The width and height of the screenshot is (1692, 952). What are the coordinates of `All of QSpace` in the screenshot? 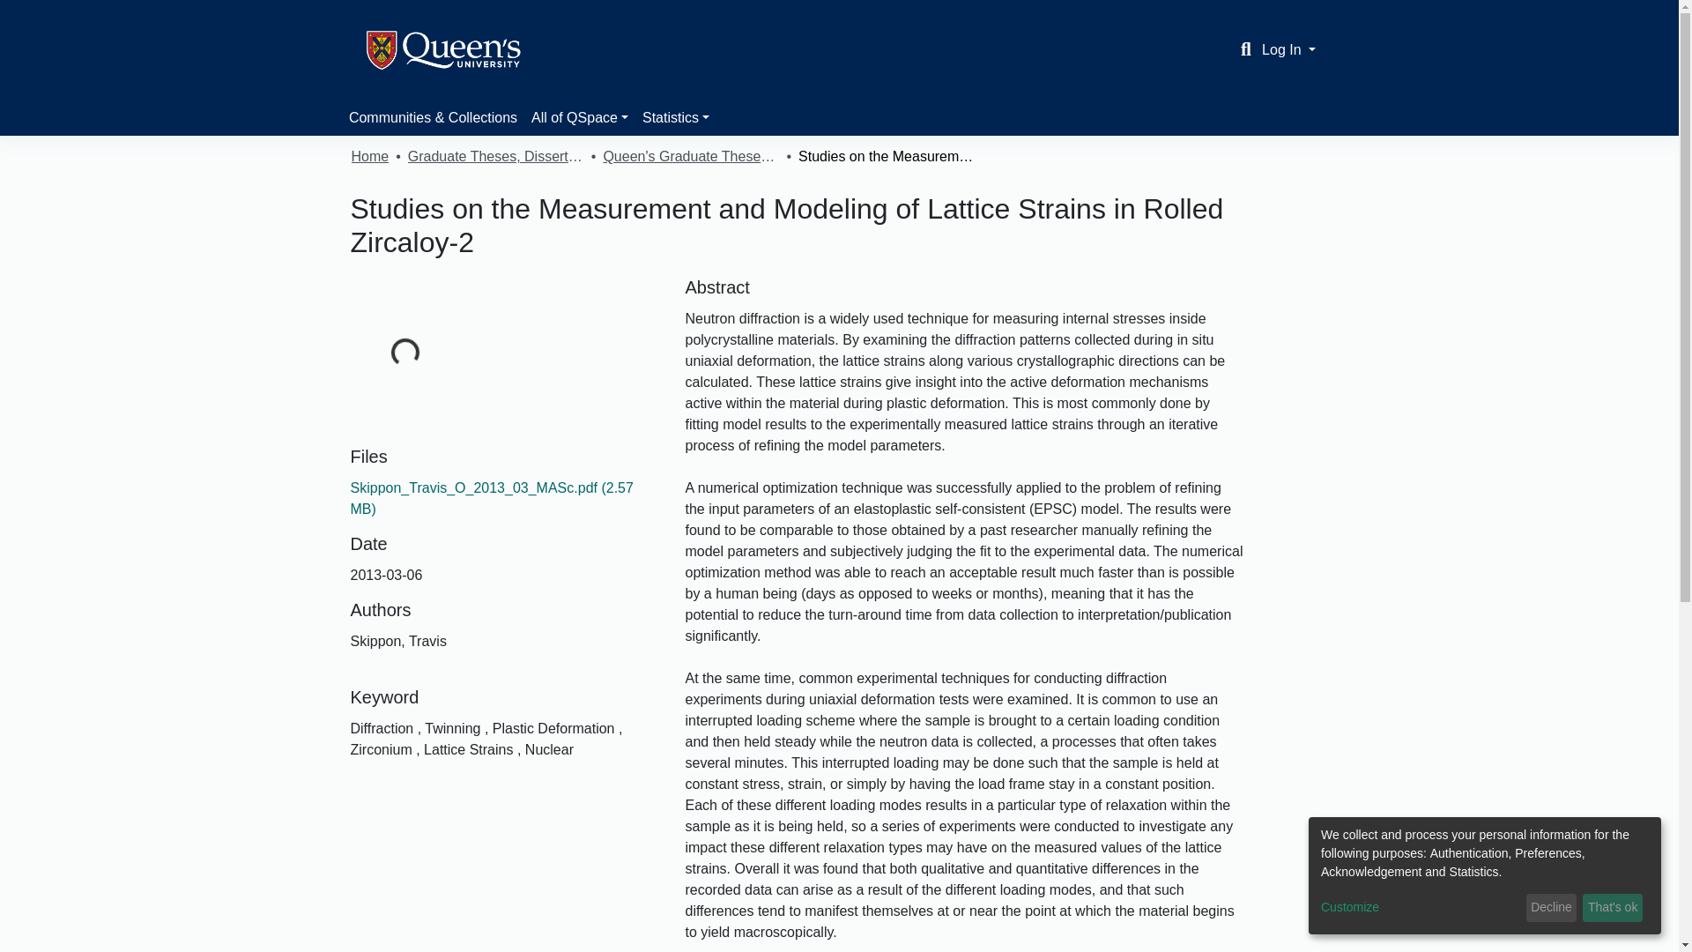 It's located at (580, 118).